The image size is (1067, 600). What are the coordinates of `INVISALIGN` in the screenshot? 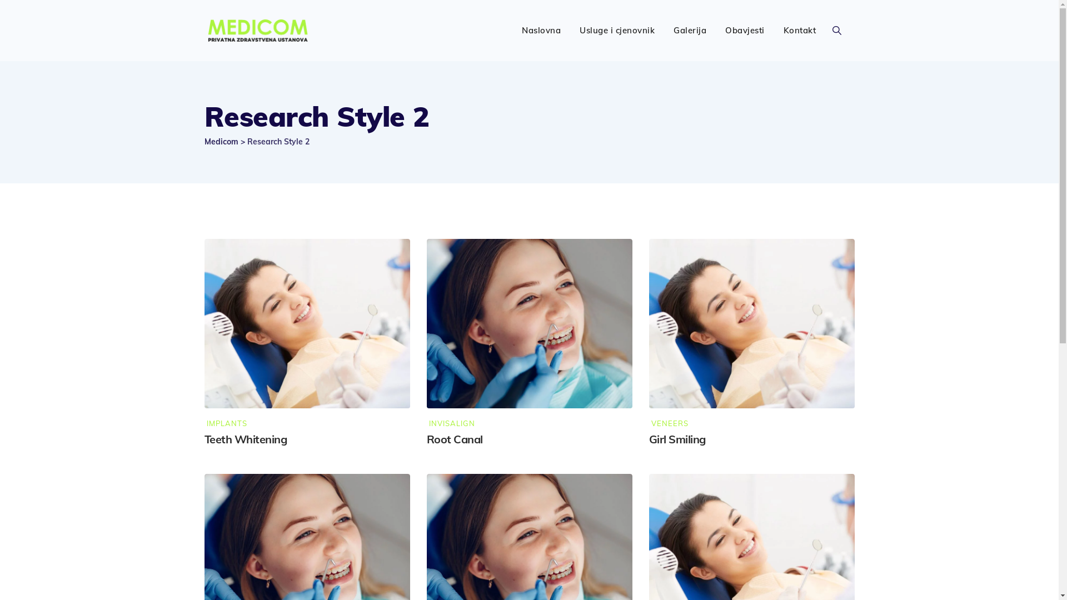 It's located at (451, 423).